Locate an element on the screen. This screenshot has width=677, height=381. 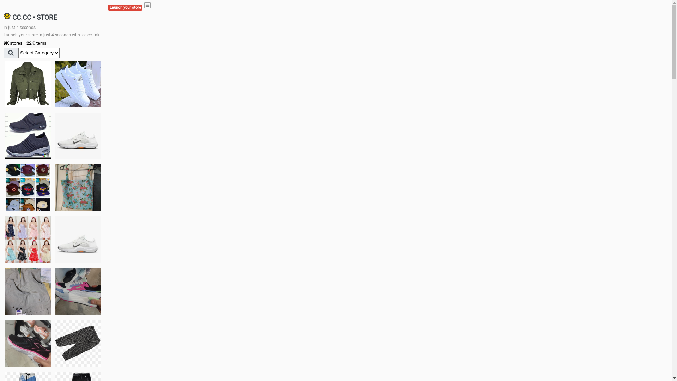
Launch your store is located at coordinates (125, 8).